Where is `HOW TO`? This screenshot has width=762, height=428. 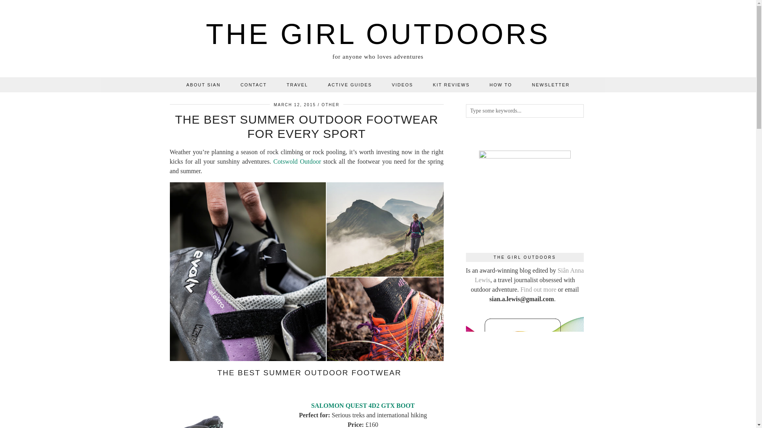 HOW TO is located at coordinates (500, 84).